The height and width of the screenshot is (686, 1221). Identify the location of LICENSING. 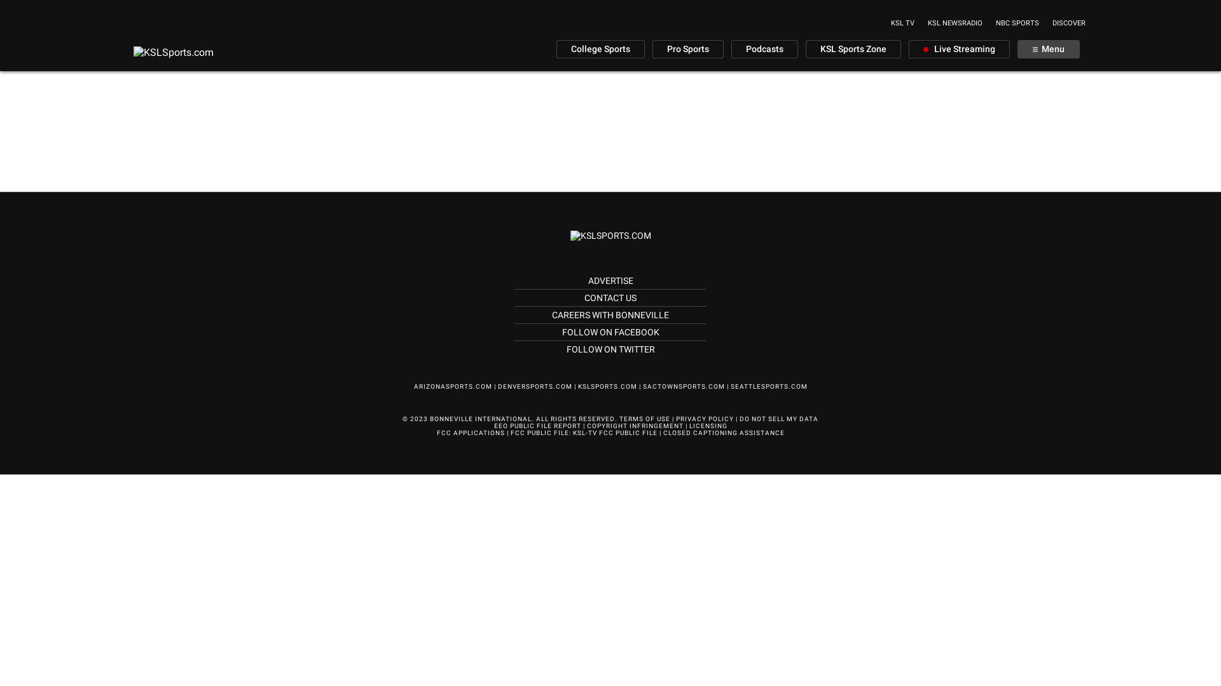
(708, 426).